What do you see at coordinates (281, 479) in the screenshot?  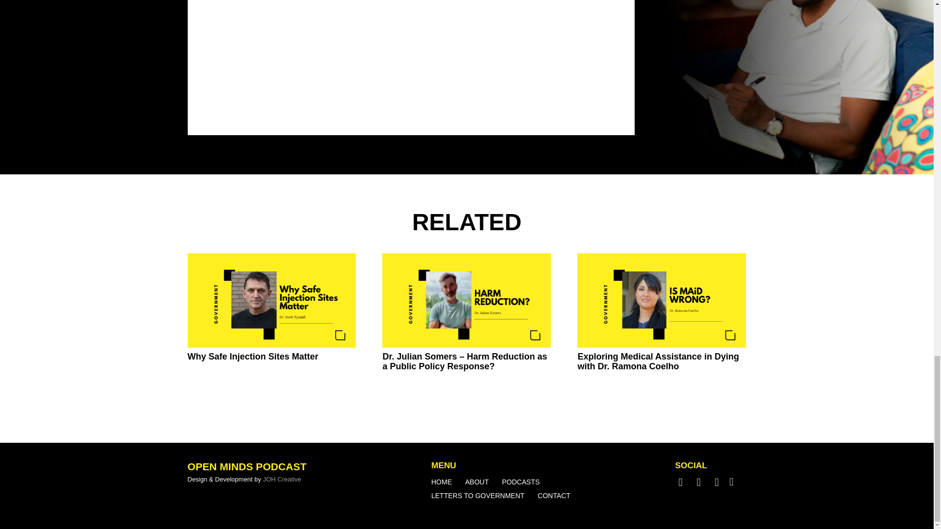 I see `JOH Creative` at bounding box center [281, 479].